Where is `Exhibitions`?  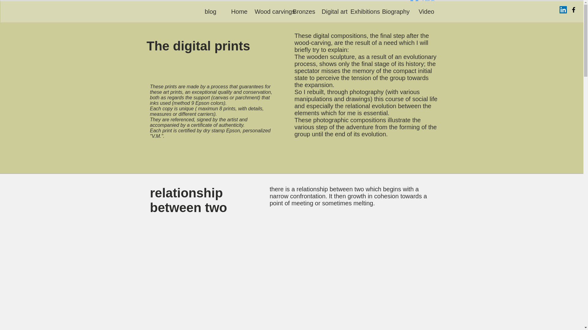
Exhibitions is located at coordinates (365, 12).